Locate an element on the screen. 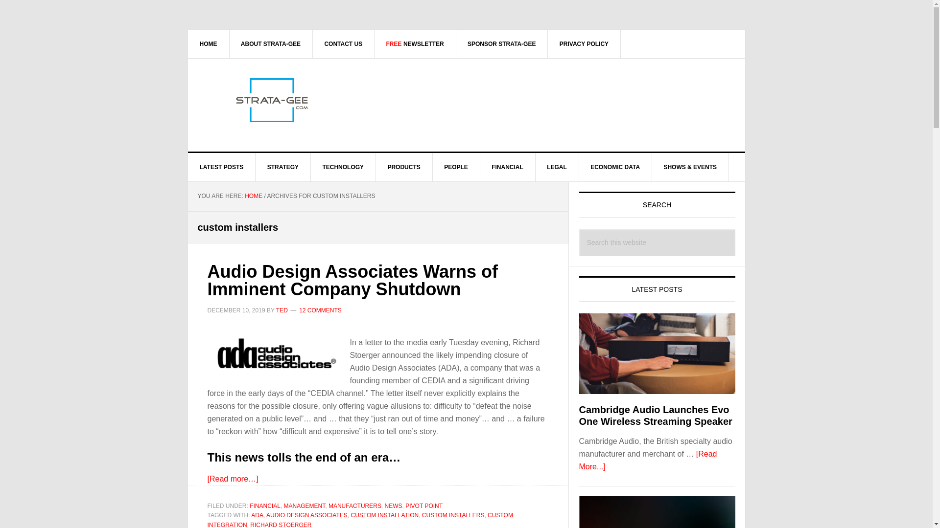  FINANCIAL is located at coordinates (265, 506).